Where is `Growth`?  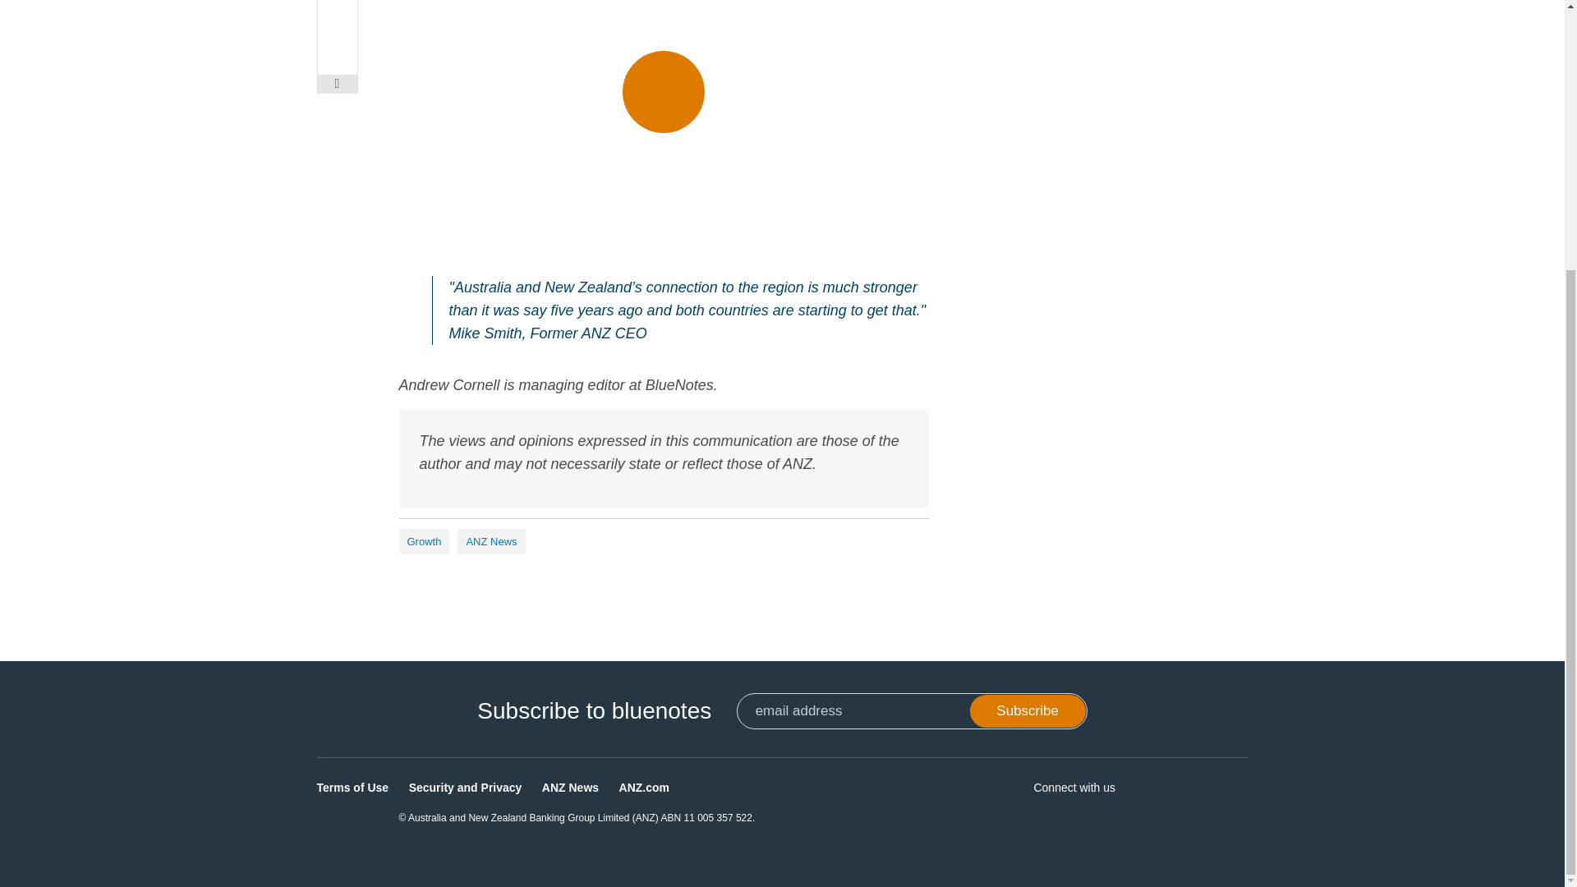
Growth is located at coordinates (424, 541).